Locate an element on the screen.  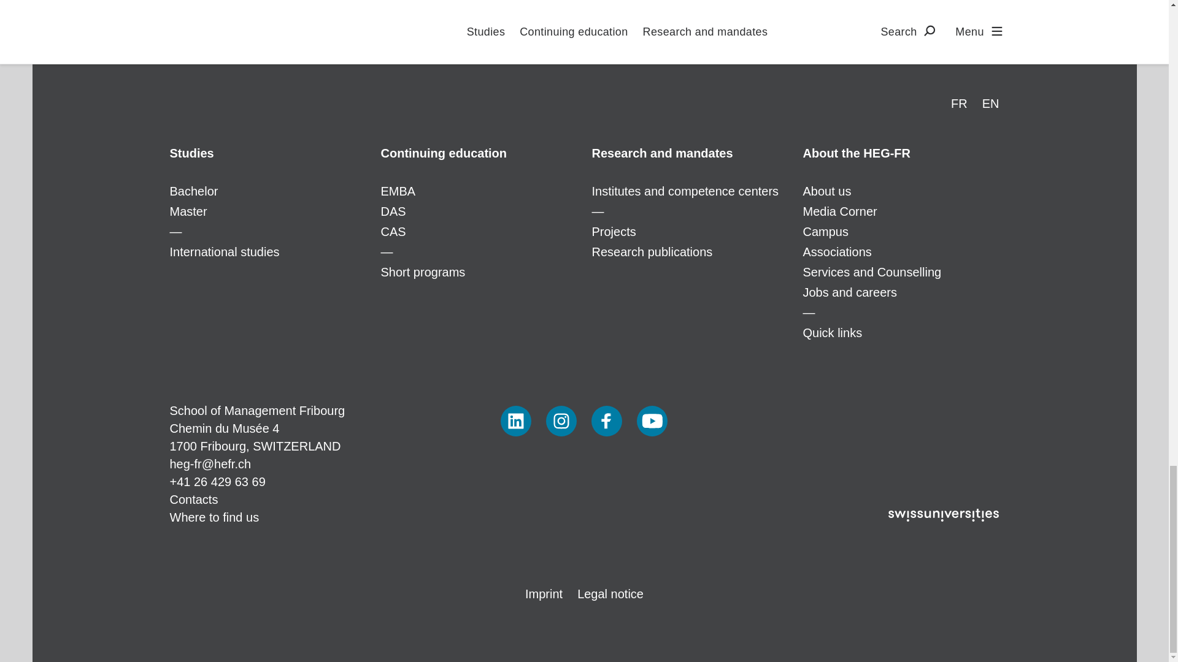
Follow us on YouTube is located at coordinates (652, 420).